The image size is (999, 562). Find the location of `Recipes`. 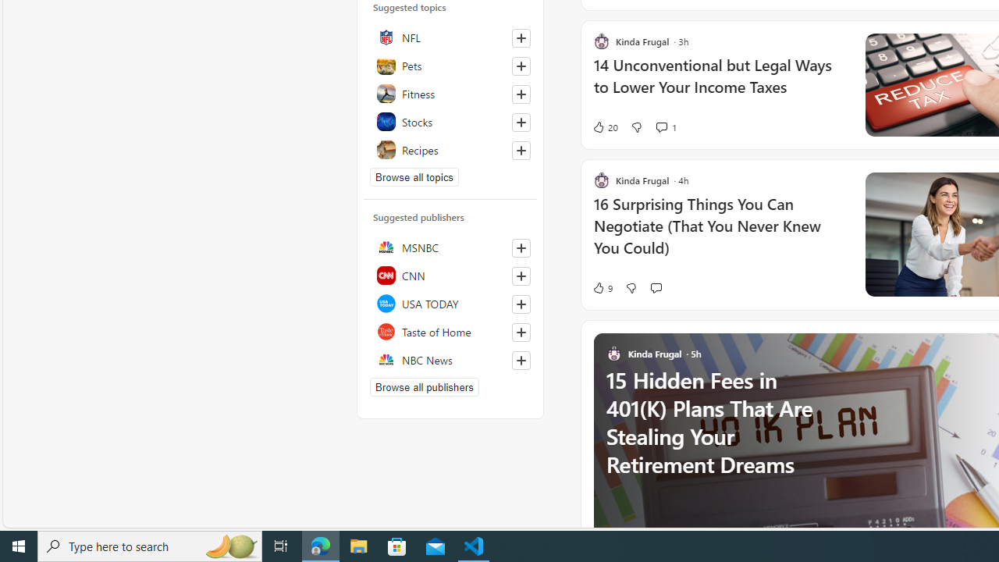

Recipes is located at coordinates (450, 149).